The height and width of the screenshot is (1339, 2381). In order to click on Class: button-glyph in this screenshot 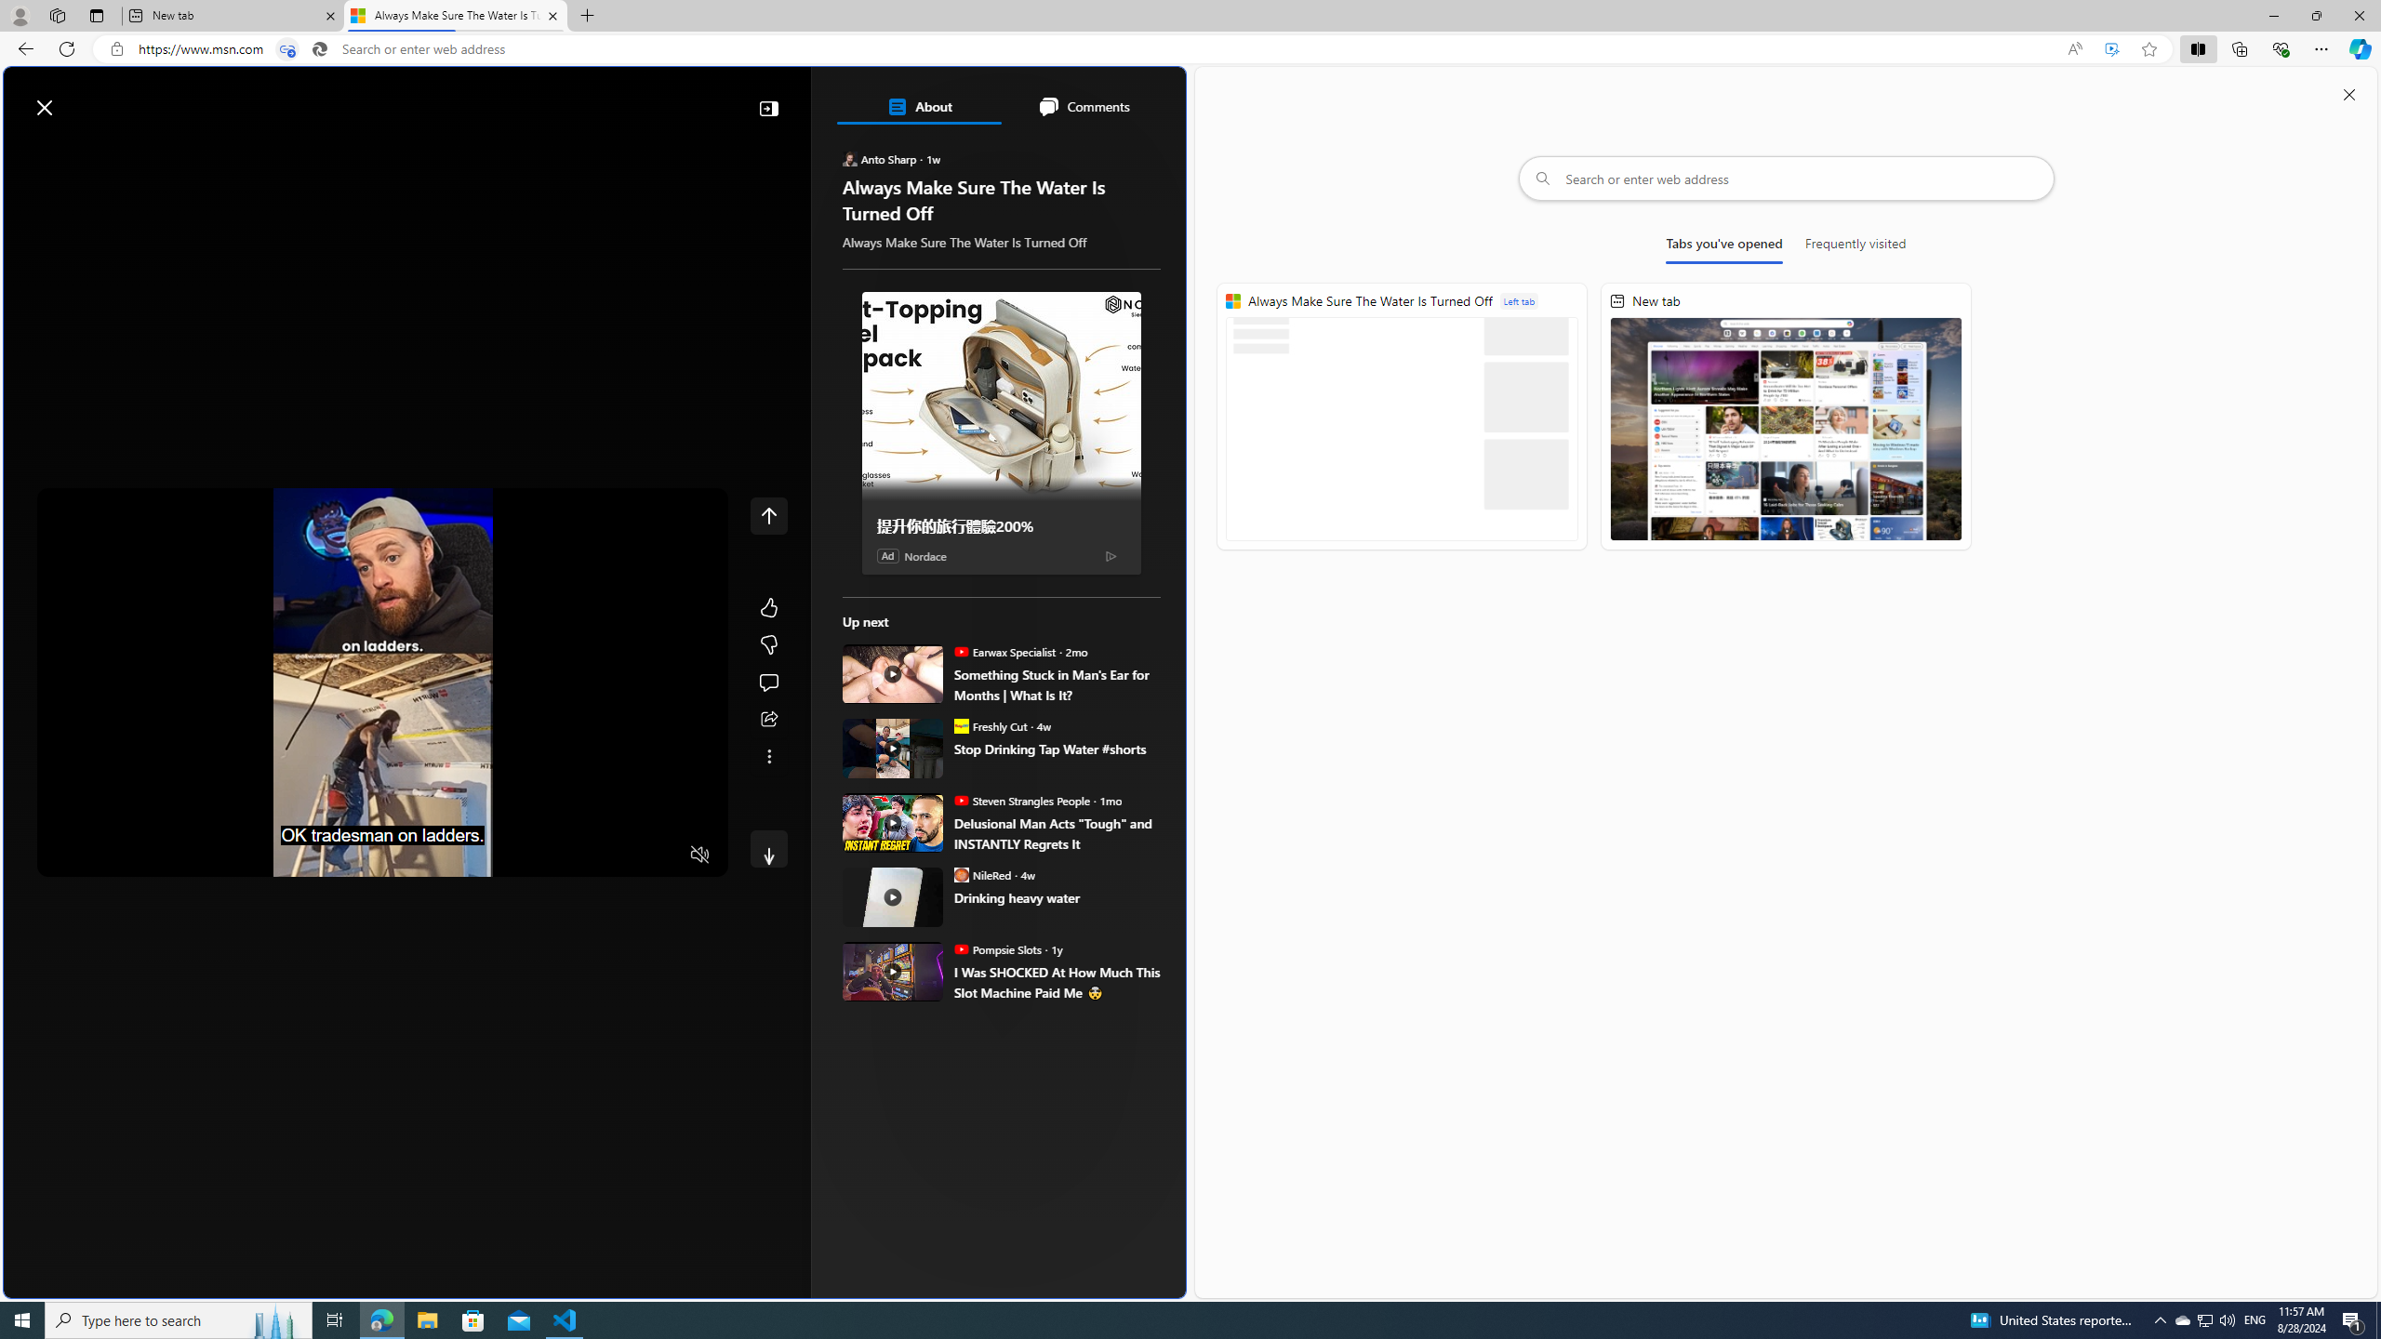, I will do `click(27, 152)`.